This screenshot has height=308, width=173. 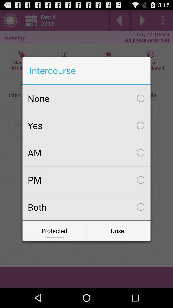 What do you see at coordinates (54, 230) in the screenshot?
I see `turn on the icon next to unset` at bounding box center [54, 230].